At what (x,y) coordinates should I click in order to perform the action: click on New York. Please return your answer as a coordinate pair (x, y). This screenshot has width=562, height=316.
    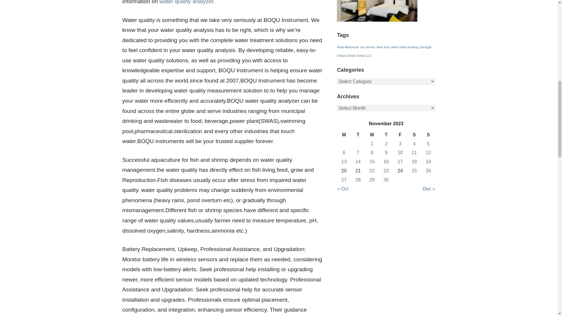
    Looking at the image, I should click on (383, 47).